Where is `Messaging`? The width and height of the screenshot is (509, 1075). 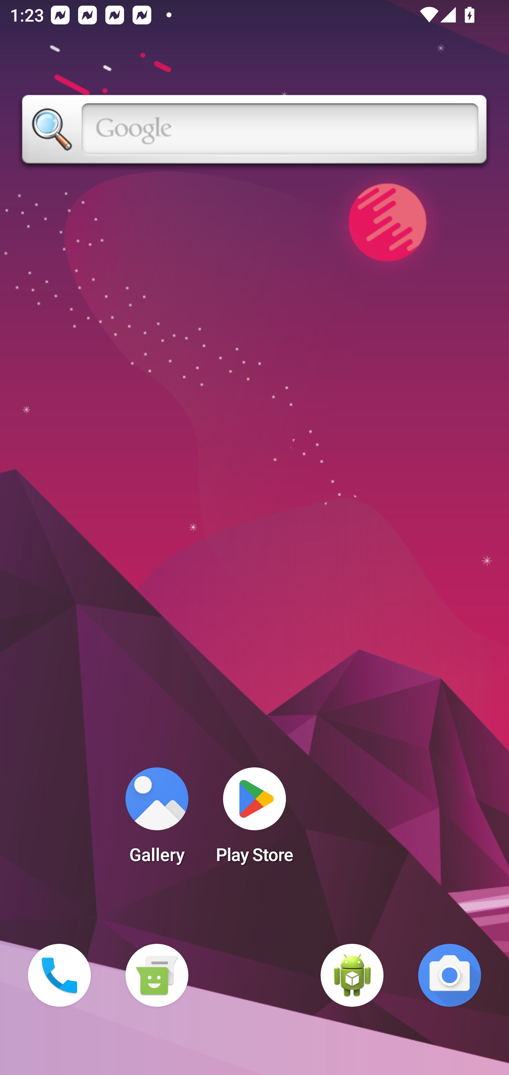 Messaging is located at coordinates (157, 975).